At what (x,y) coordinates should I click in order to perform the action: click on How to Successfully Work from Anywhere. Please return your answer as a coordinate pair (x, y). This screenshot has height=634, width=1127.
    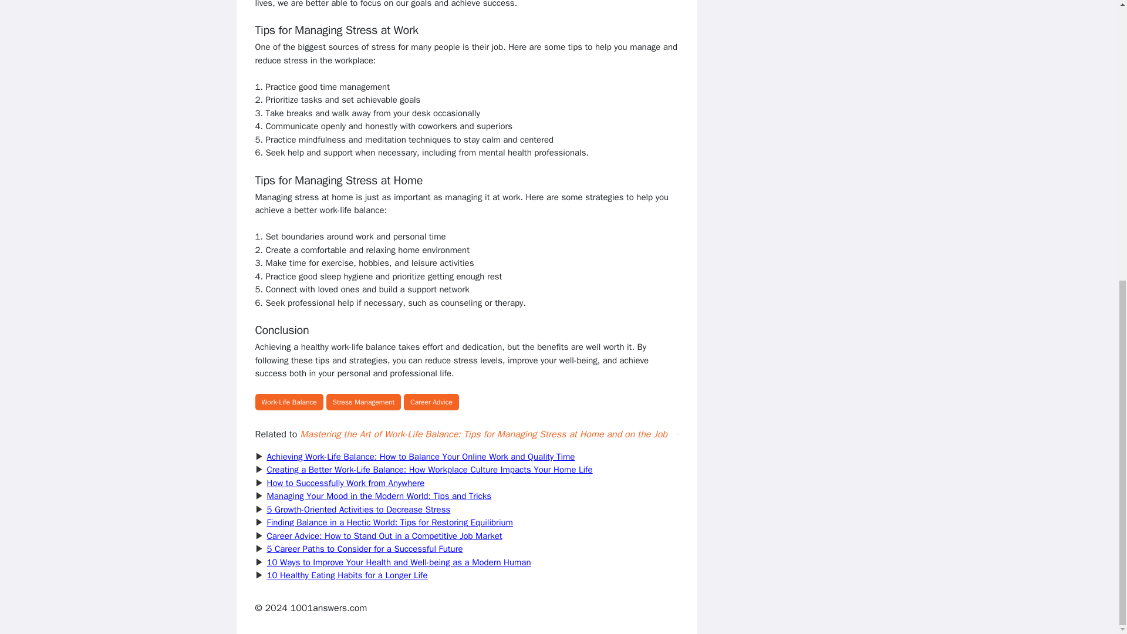
    Looking at the image, I should click on (345, 483).